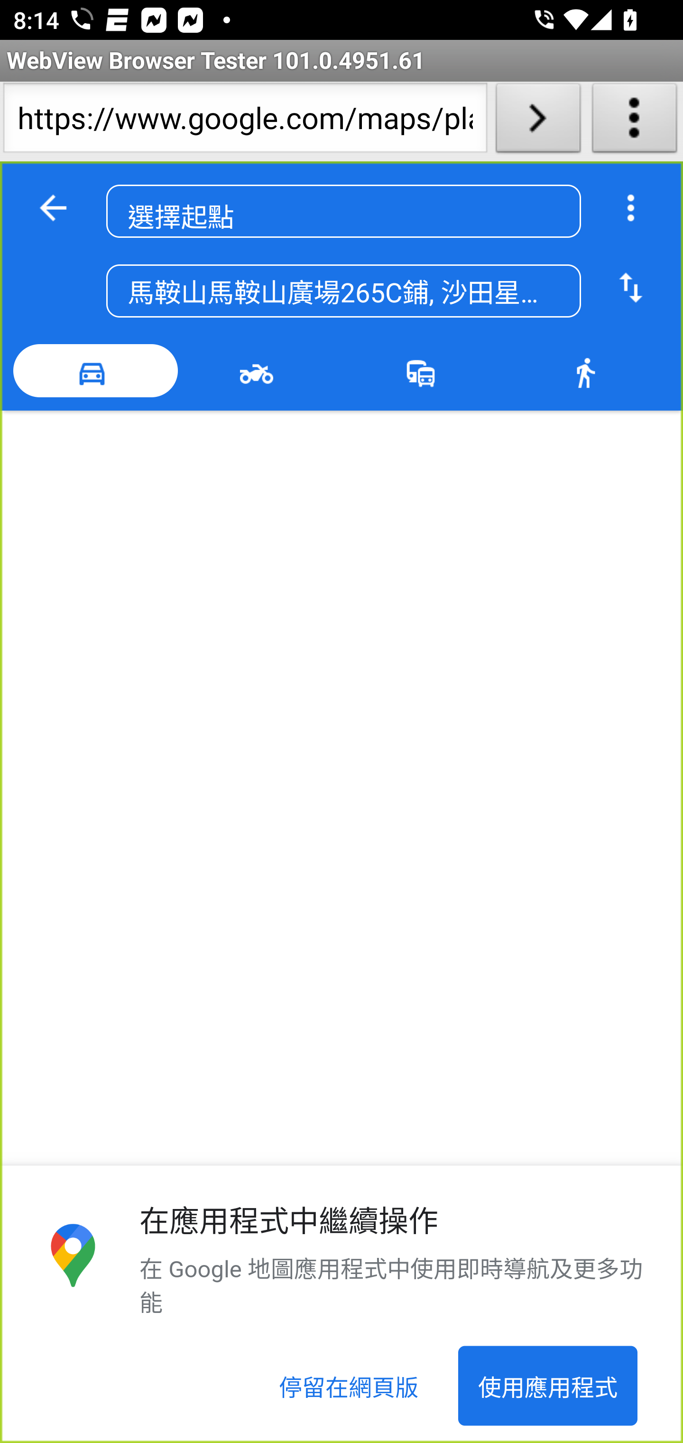 The image size is (683, 1443). Describe the element at coordinates (425, 371) in the screenshot. I see `大眾運輸模式` at that location.